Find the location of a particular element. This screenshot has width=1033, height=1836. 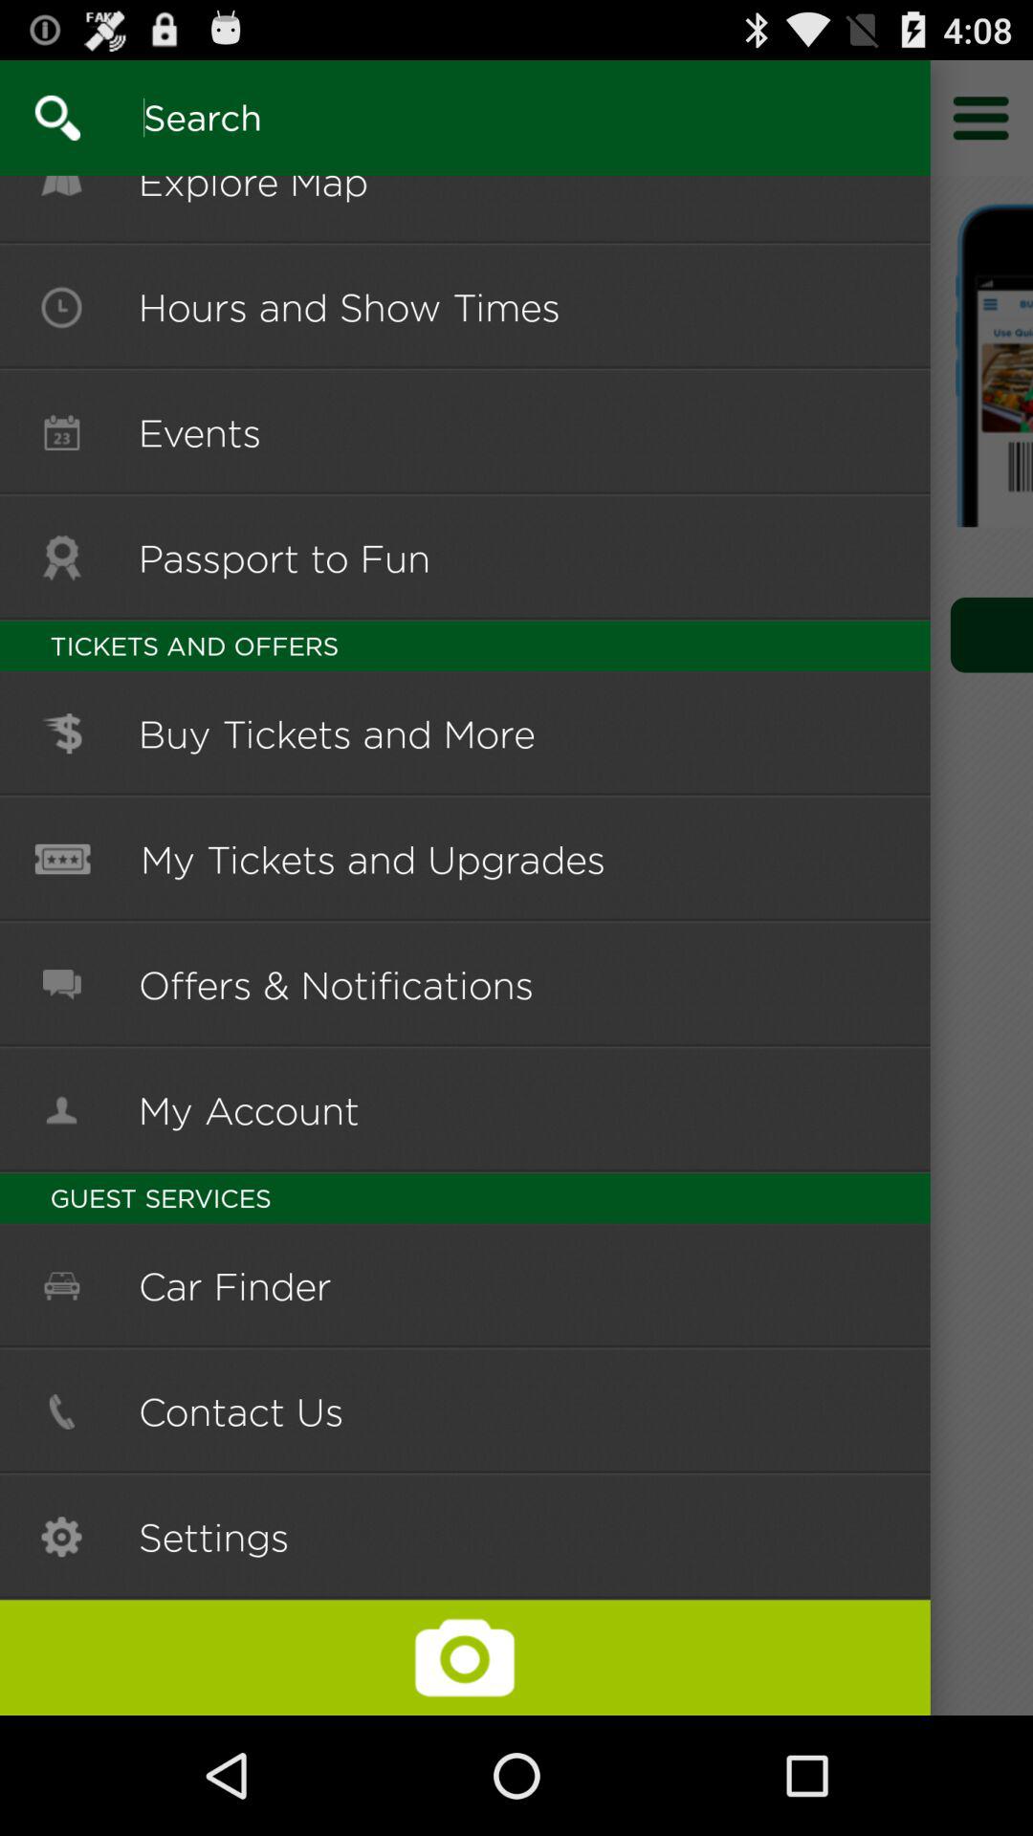

open search option is located at coordinates (40, 118).